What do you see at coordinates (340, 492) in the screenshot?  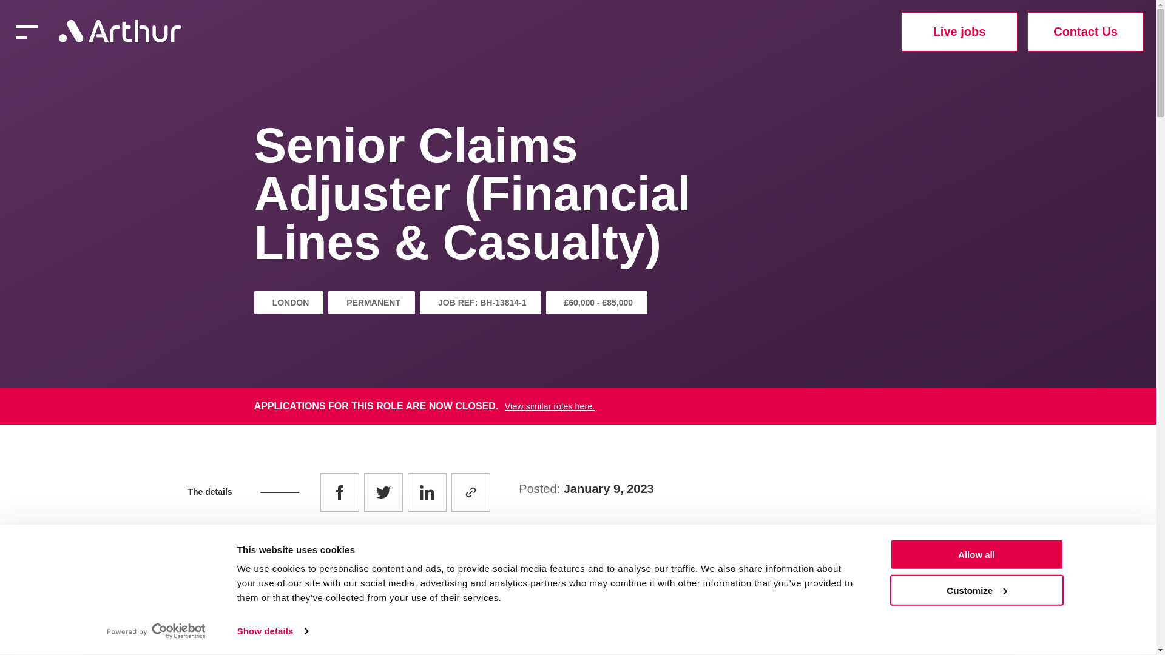 I see `Share via Facebook` at bounding box center [340, 492].